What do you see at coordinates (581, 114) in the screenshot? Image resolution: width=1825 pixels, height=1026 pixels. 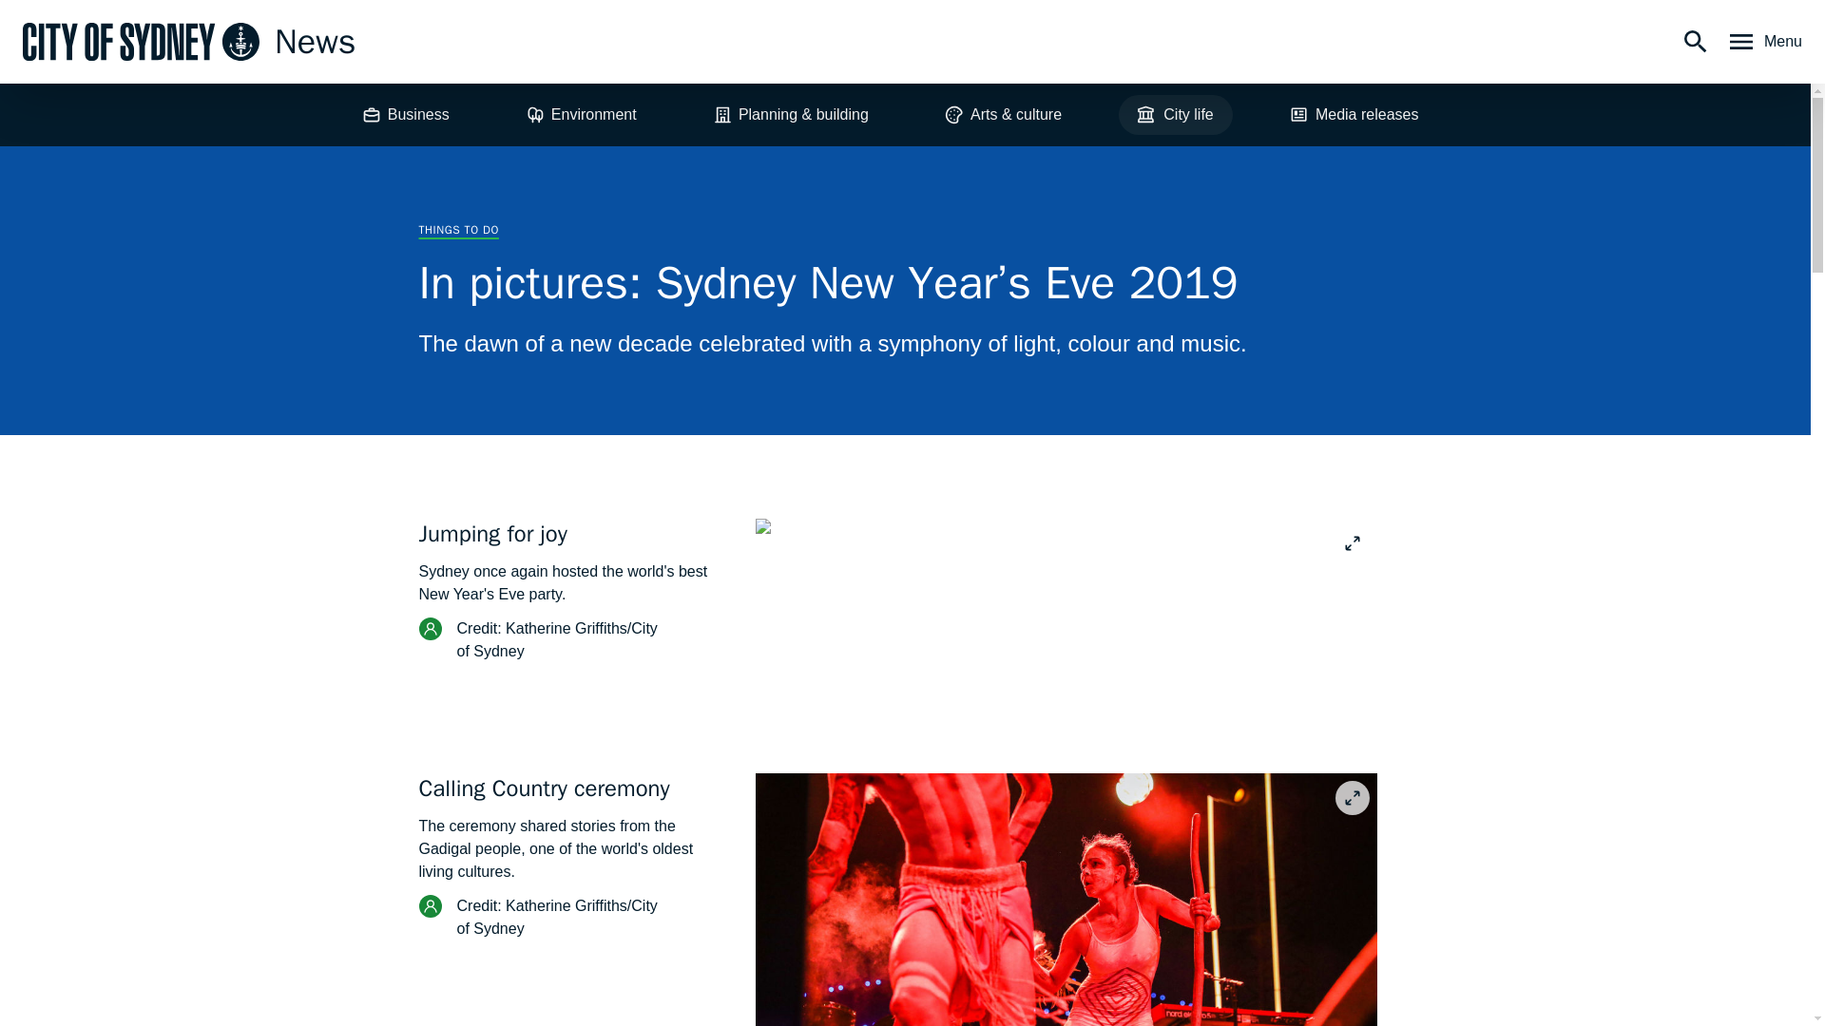 I see `Environment` at bounding box center [581, 114].